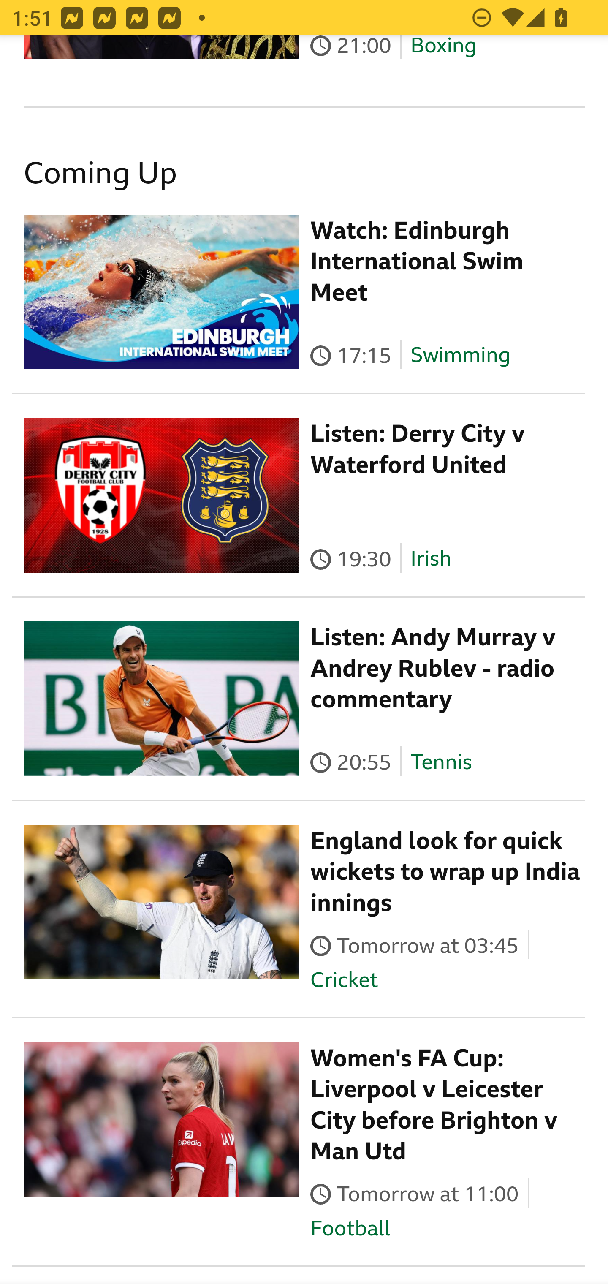 Image resolution: width=608 pixels, height=1284 pixels. Describe the element at coordinates (460, 356) in the screenshot. I see `Swimming` at that location.